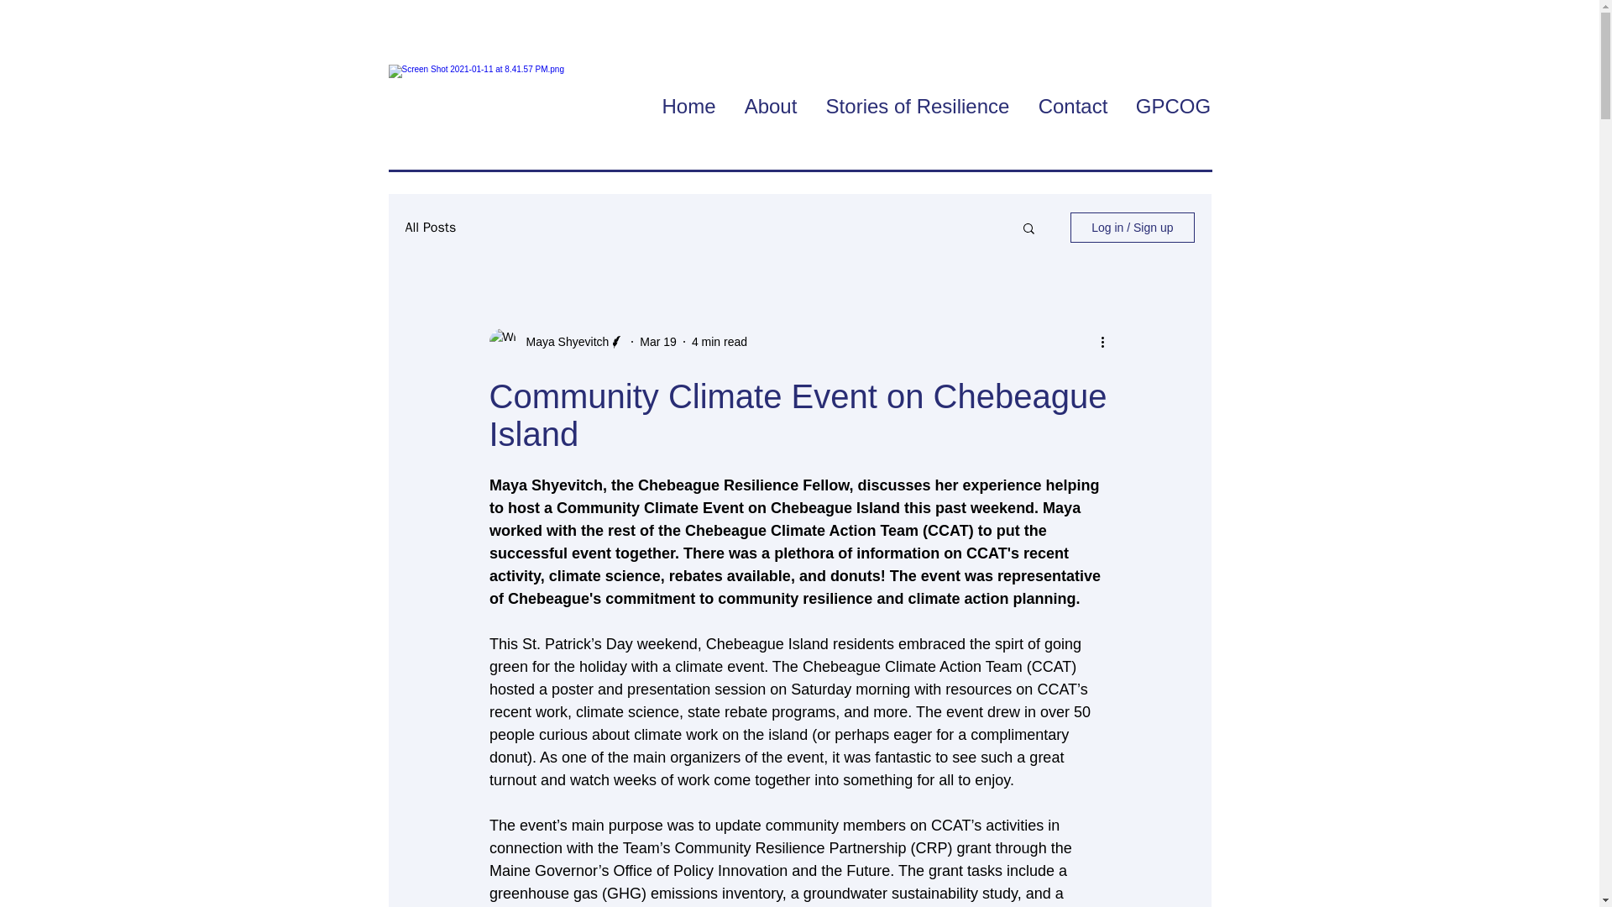  What do you see at coordinates (719, 341) in the screenshot?
I see `4 min read` at bounding box center [719, 341].